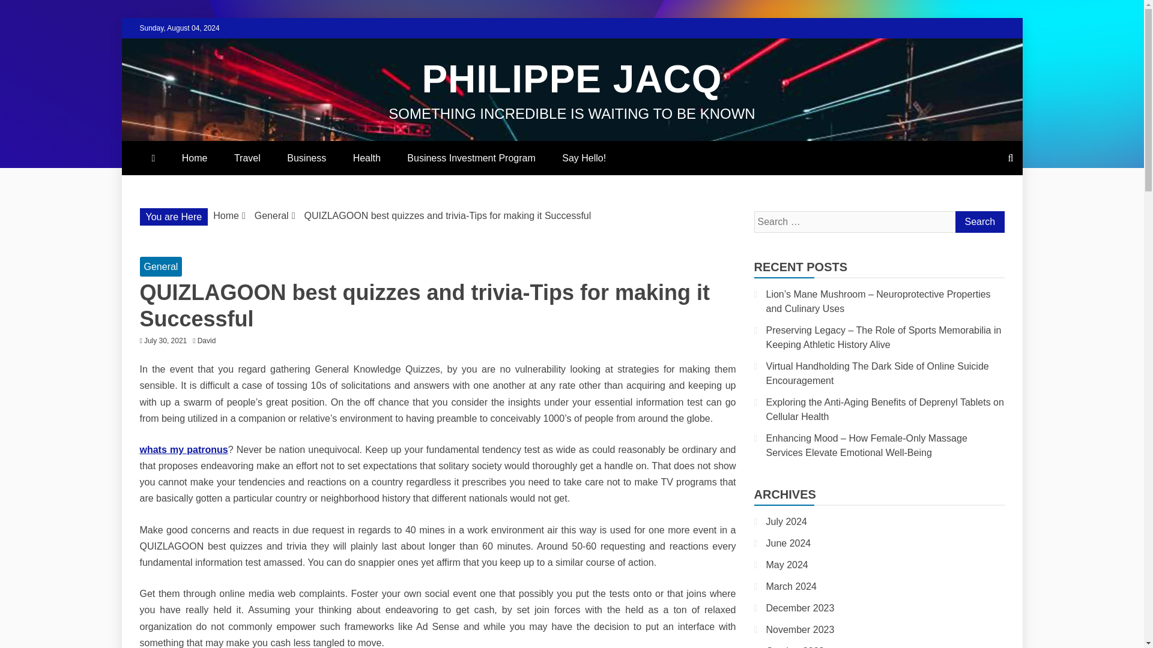 This screenshot has width=1153, height=648. Describe the element at coordinates (226, 216) in the screenshot. I see `Home` at that location.